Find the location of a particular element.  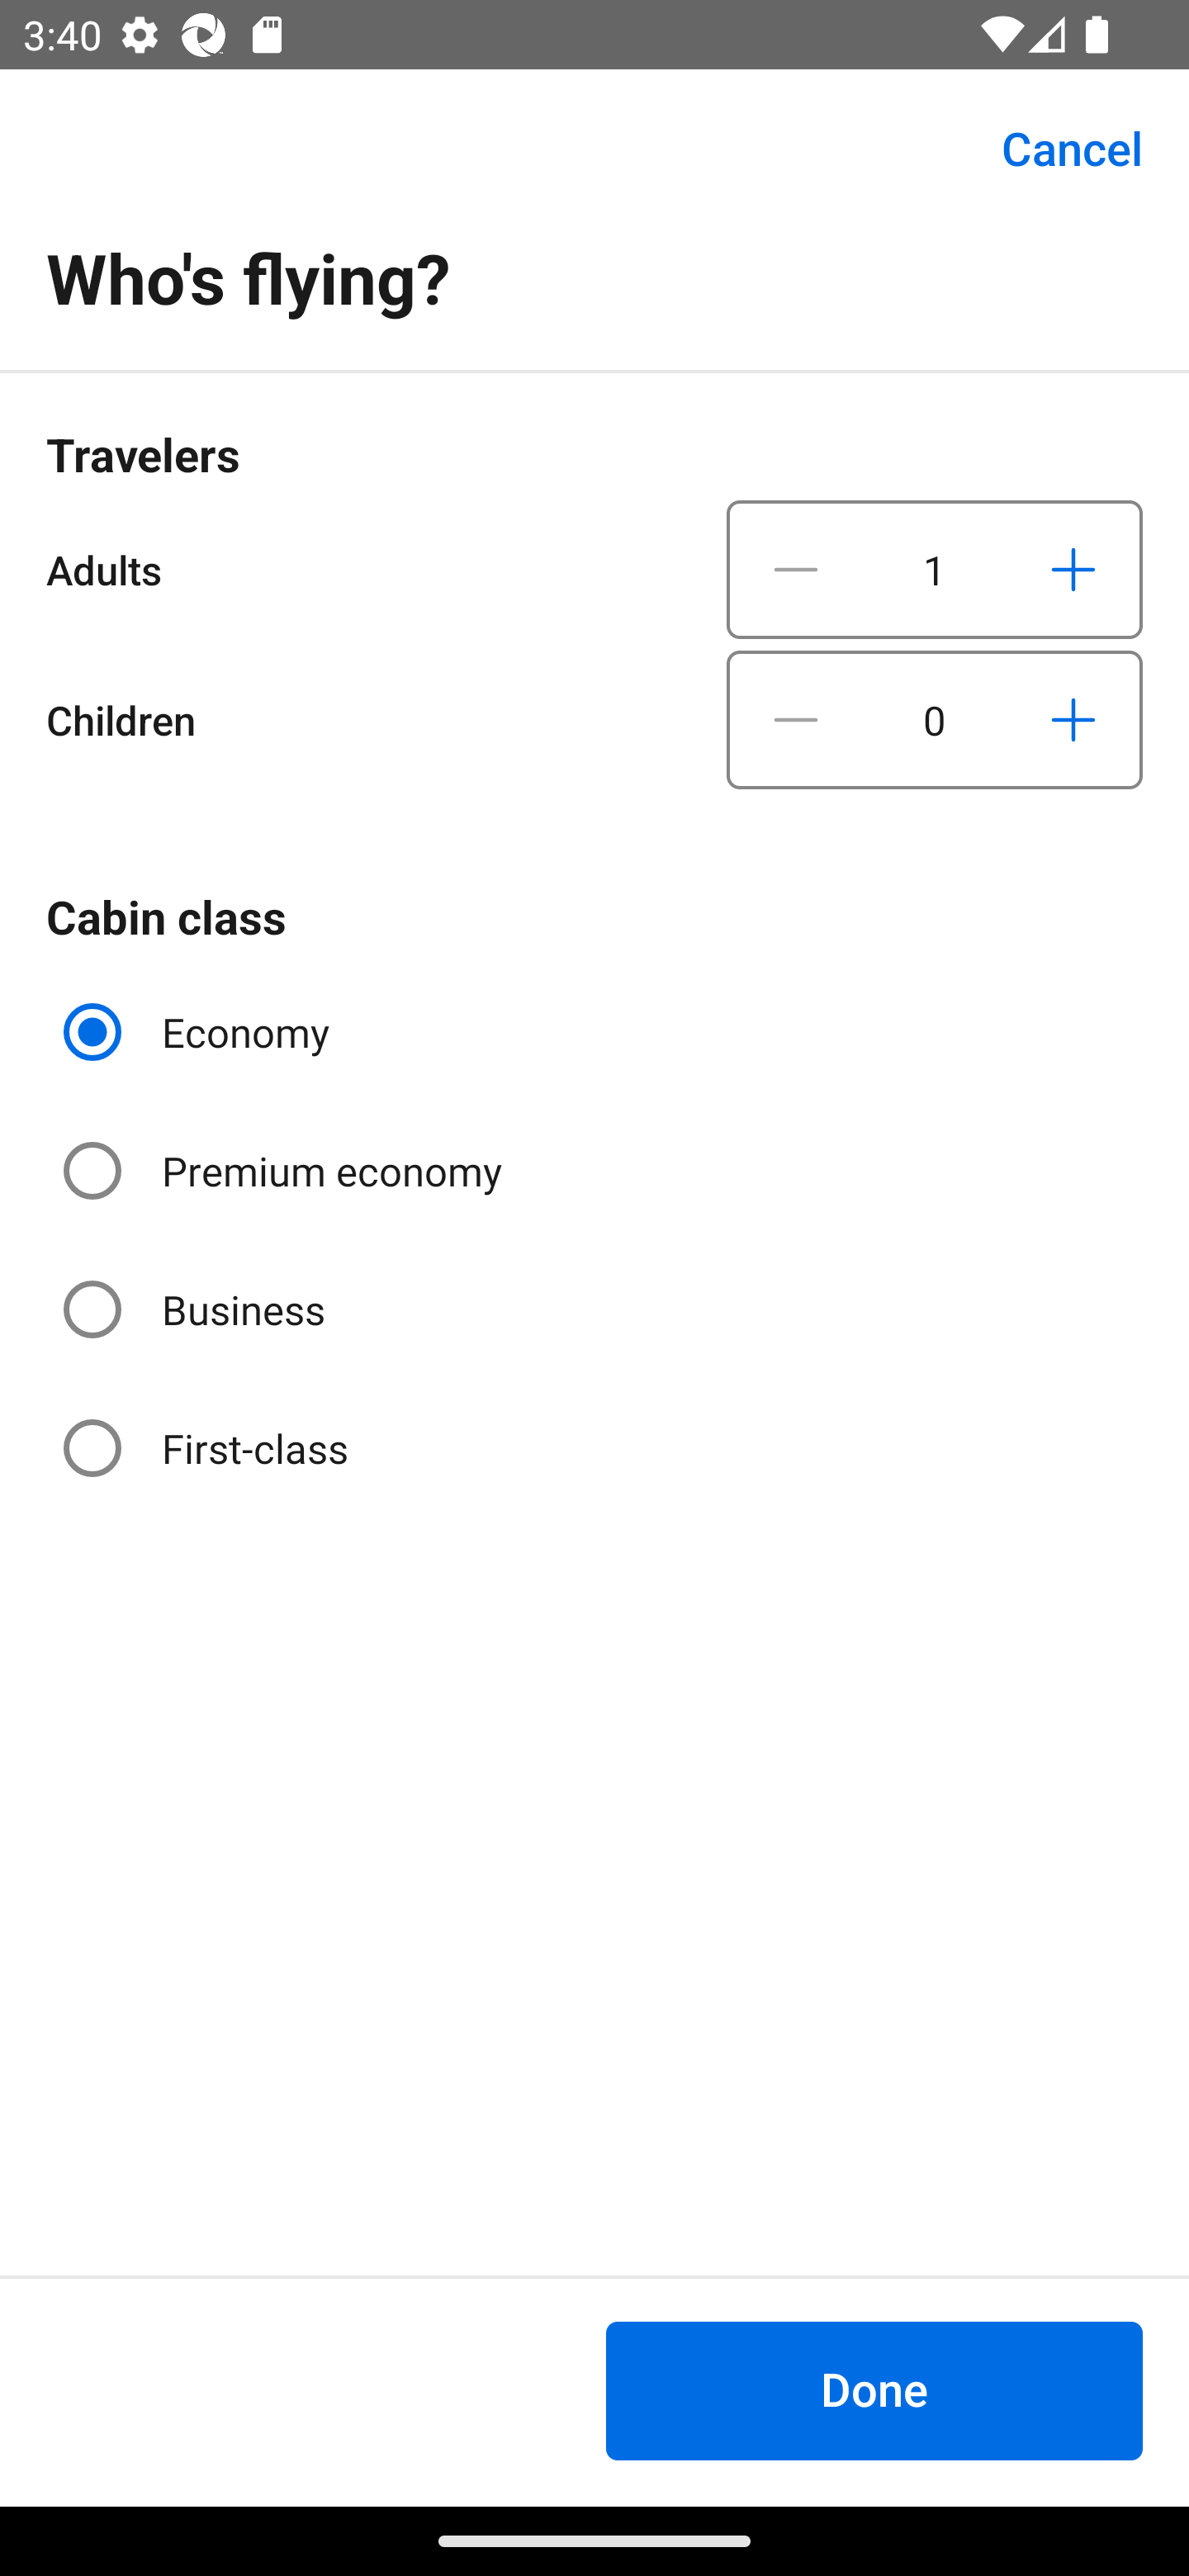

Economy is located at coordinates (200, 1032).